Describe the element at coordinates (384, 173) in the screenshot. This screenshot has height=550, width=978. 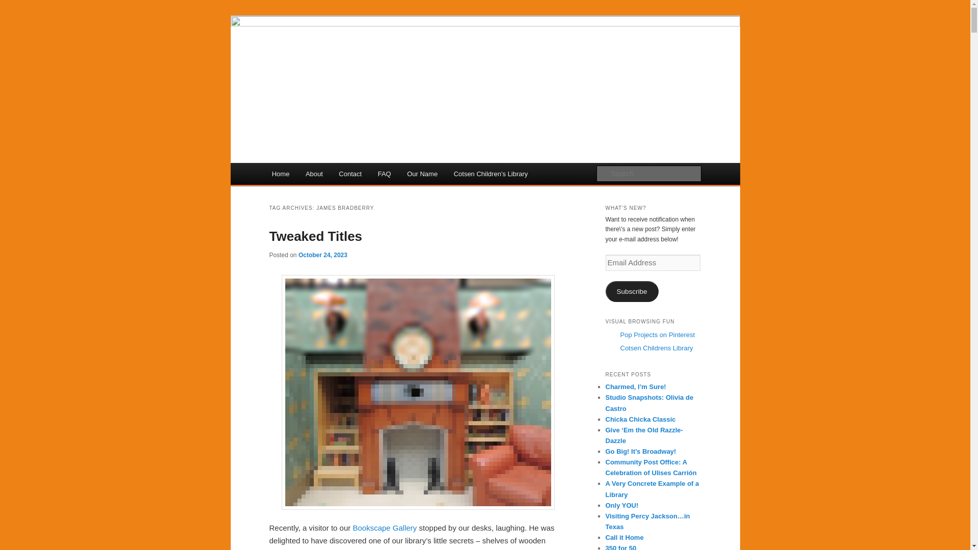
I see `FAQ` at that location.